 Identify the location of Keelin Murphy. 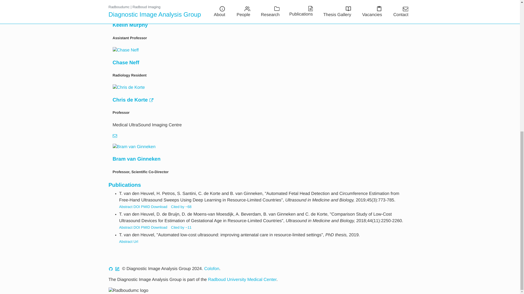
(130, 25).